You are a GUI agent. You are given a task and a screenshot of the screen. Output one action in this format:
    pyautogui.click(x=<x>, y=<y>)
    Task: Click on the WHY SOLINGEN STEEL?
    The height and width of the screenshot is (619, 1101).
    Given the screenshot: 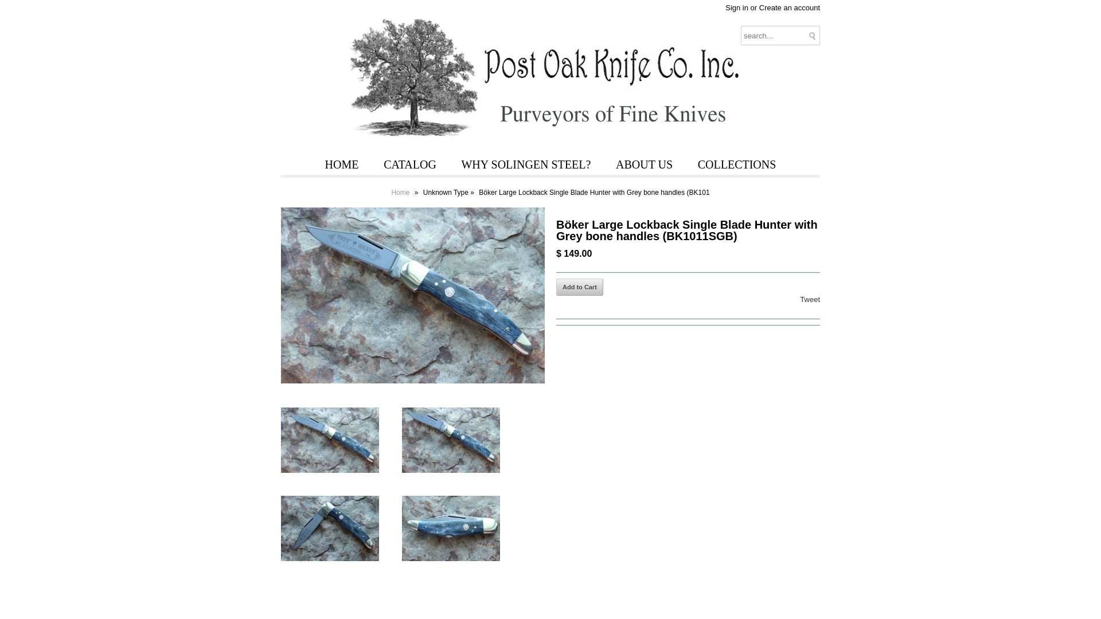 What is the action you would take?
    pyautogui.click(x=525, y=164)
    